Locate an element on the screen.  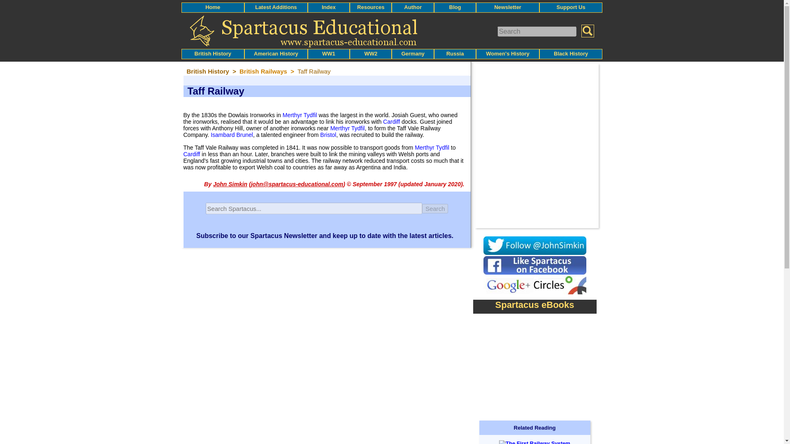
Merthyr Tydfil is located at coordinates (432, 148).